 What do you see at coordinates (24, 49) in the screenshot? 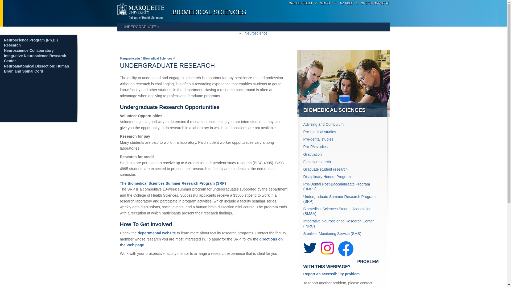
I see `Ph.D. in Neuroscience` at bounding box center [24, 49].